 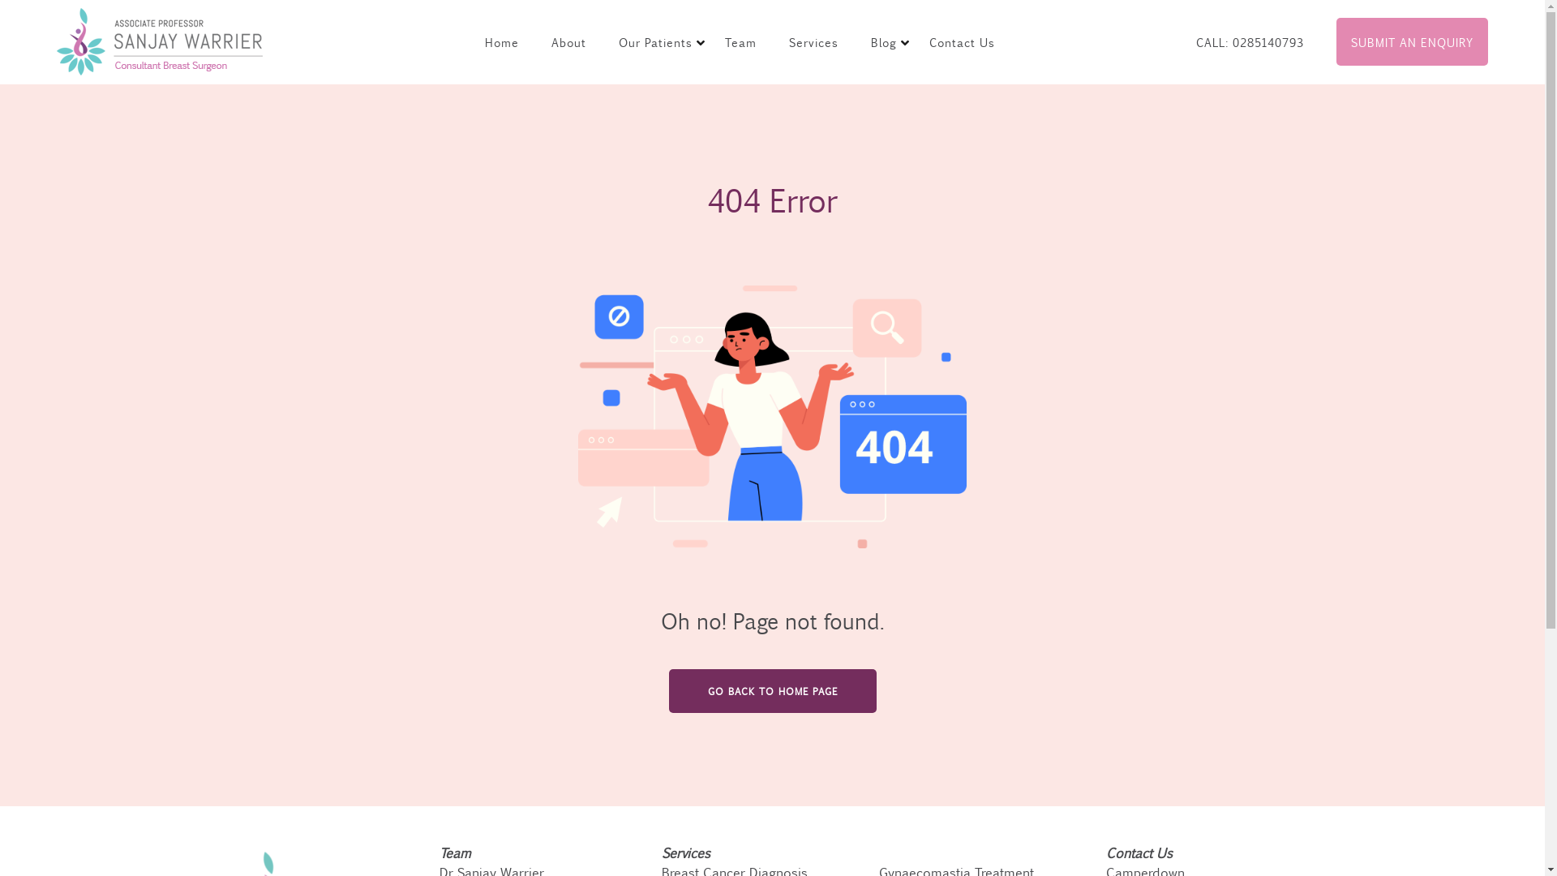 I want to click on SUBMIT AN ENQUIRY, so click(x=1413, y=41).